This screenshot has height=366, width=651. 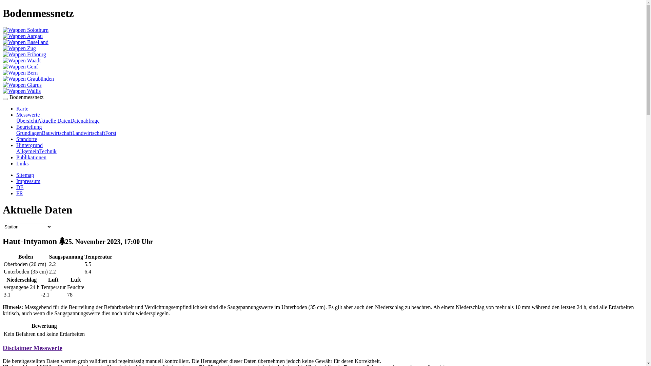 I want to click on Grundlagen, so click(x=29, y=133).